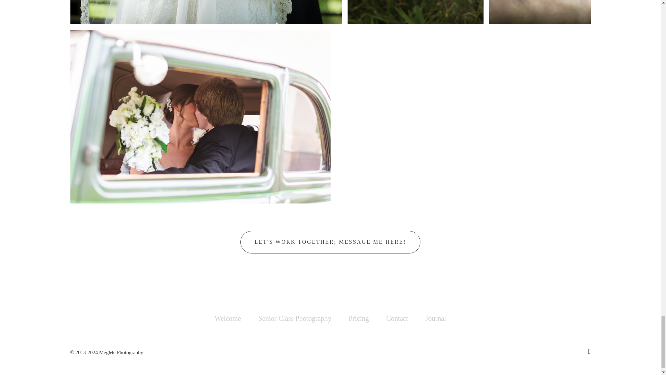 The height and width of the screenshot is (375, 666). What do you see at coordinates (359, 318) in the screenshot?
I see `Pricing` at bounding box center [359, 318].